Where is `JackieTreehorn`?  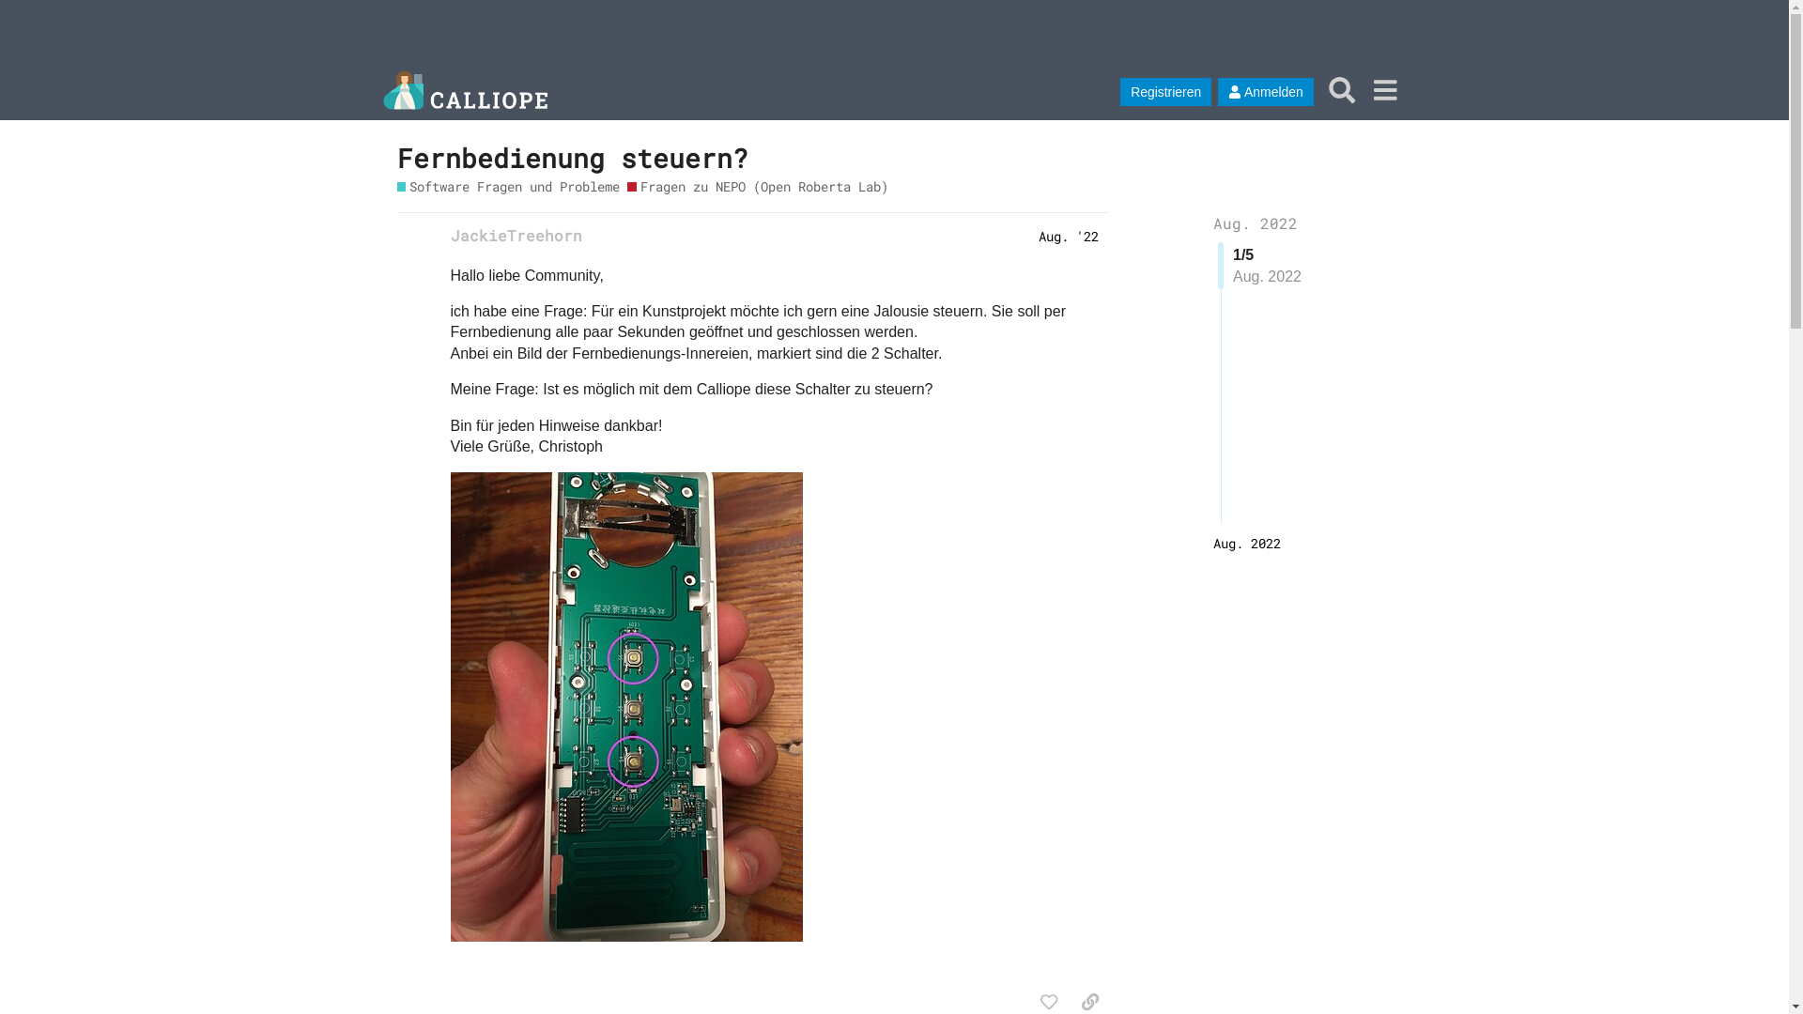
JackieTreehorn is located at coordinates (516, 235).